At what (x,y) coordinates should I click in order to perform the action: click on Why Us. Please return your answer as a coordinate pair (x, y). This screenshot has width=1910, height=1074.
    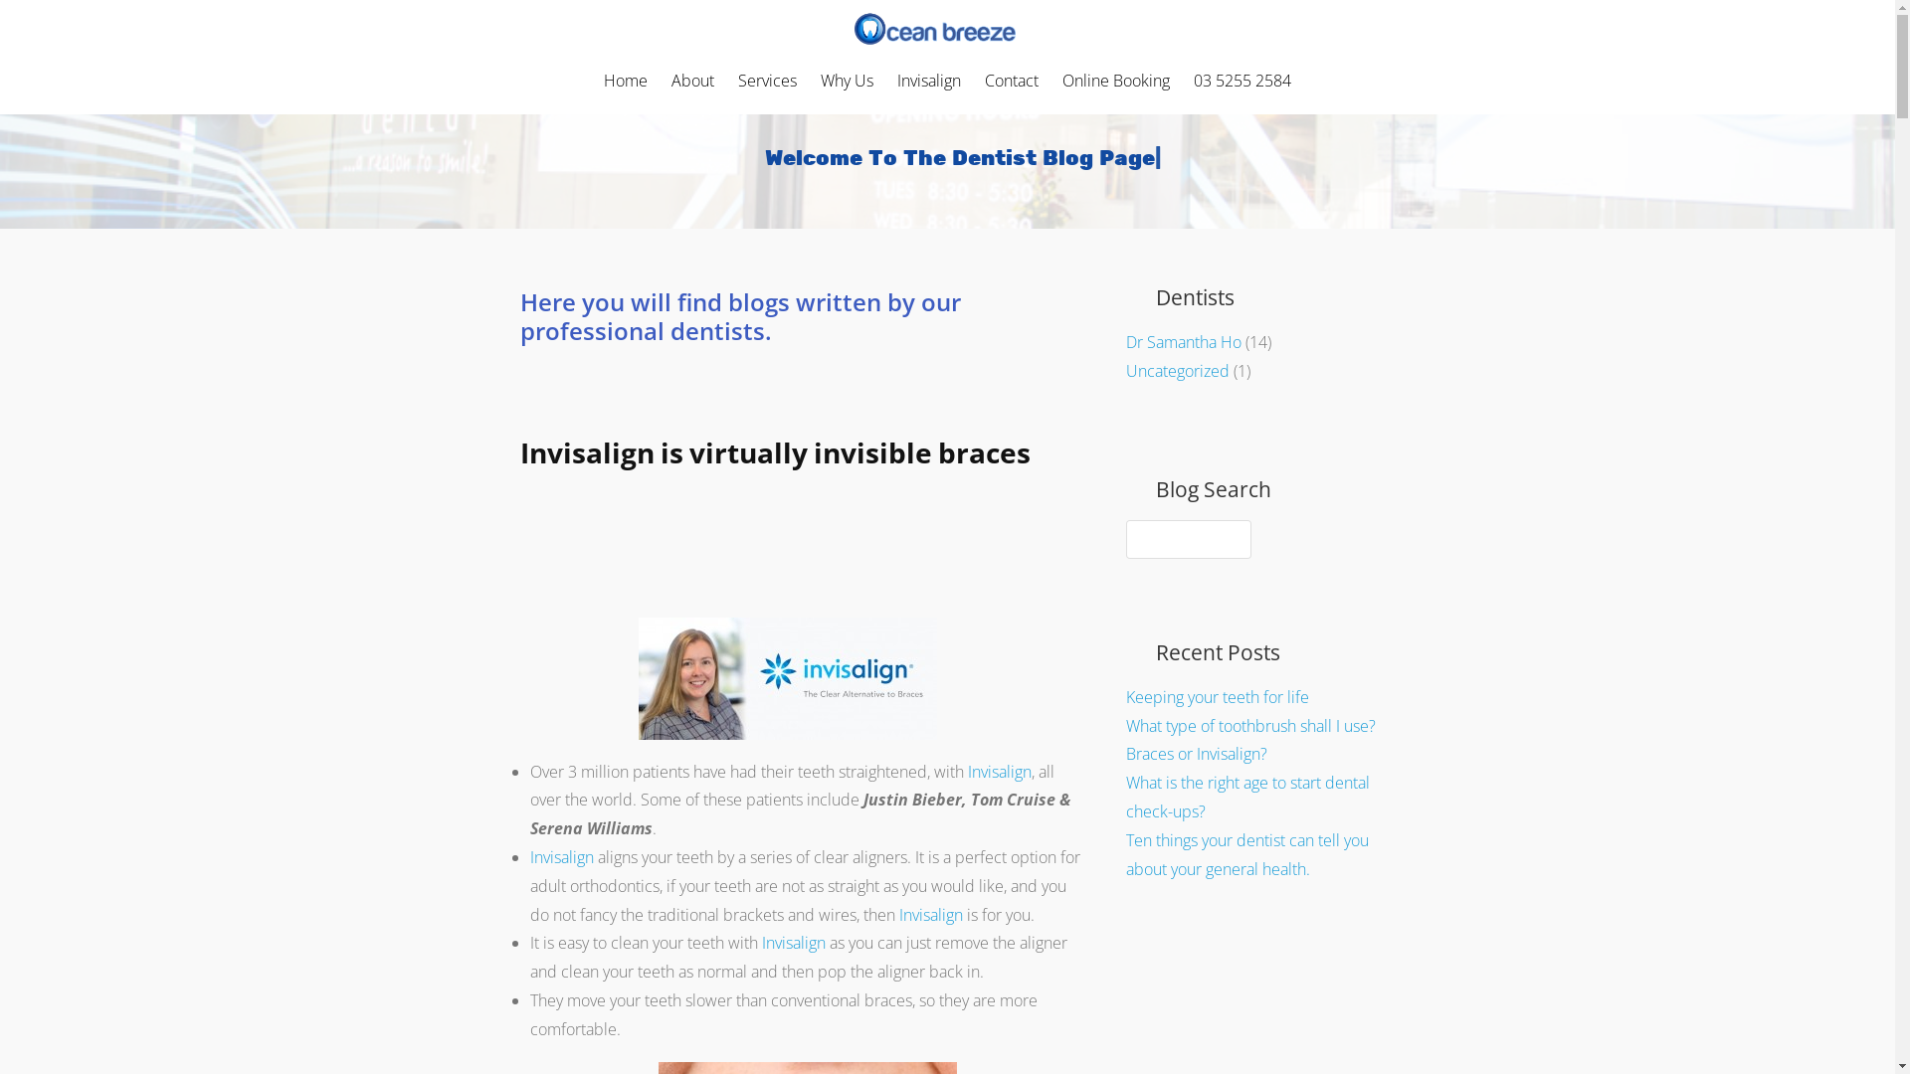
    Looking at the image, I should click on (848, 81).